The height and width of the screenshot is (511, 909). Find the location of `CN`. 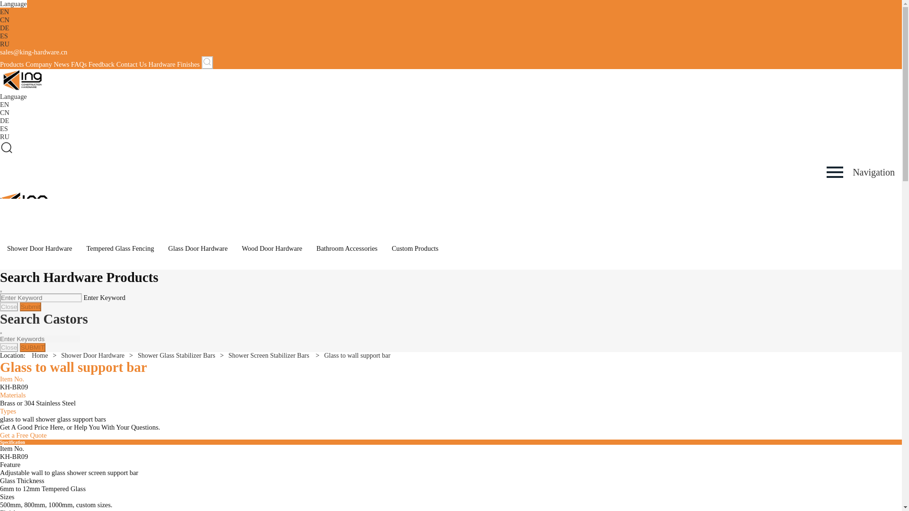

CN is located at coordinates (5, 19).